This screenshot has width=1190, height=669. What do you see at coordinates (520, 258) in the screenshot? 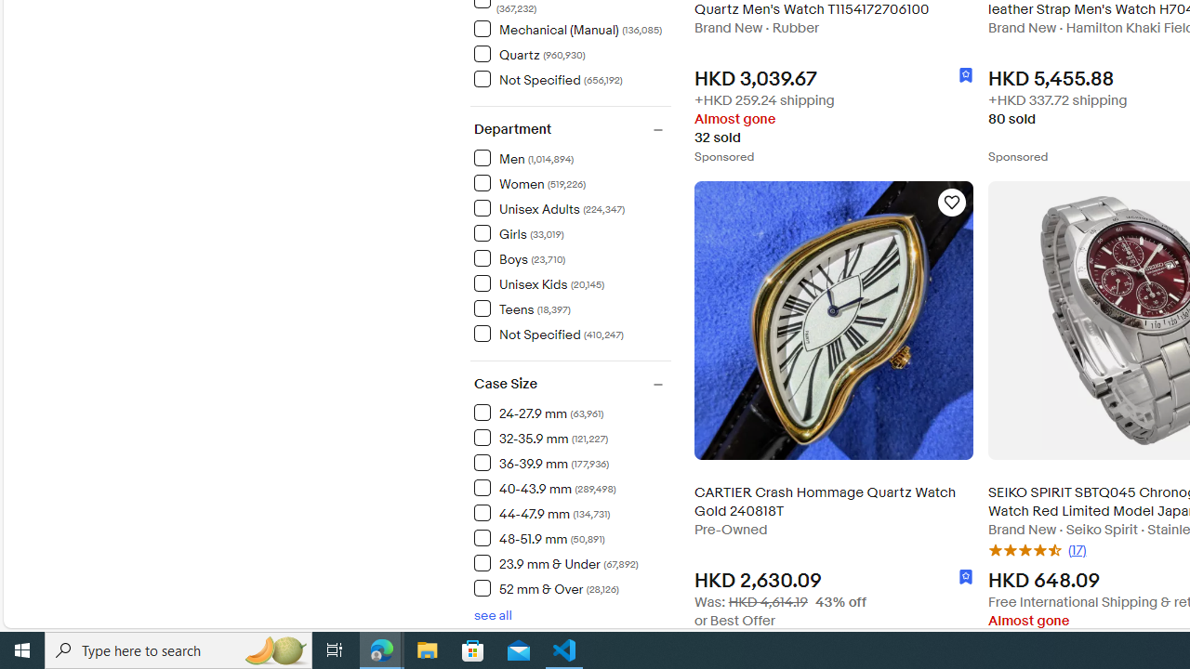
I see `Boys (23,710) Items` at bounding box center [520, 258].